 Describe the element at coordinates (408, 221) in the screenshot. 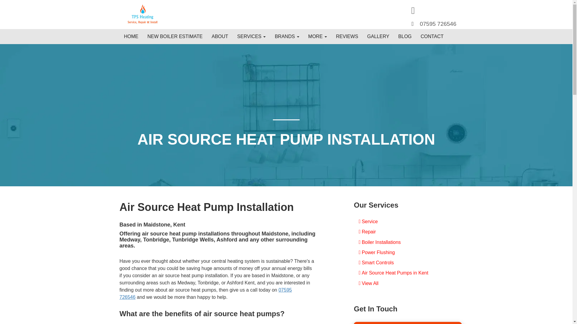

I see `Service` at that location.